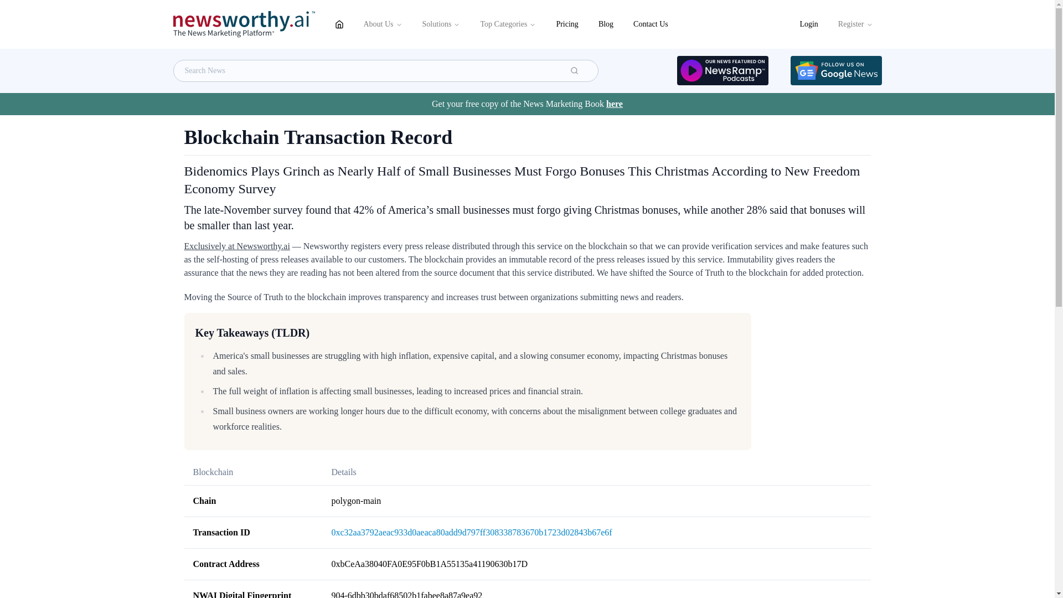  Describe the element at coordinates (855, 24) in the screenshot. I see `Register` at that location.